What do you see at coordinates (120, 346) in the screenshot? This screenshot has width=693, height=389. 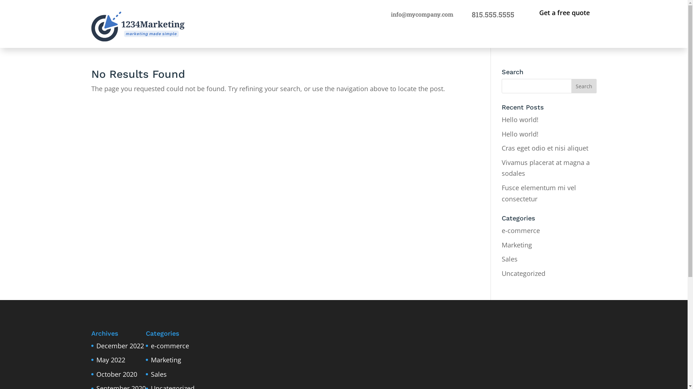 I see `December 2022` at bounding box center [120, 346].